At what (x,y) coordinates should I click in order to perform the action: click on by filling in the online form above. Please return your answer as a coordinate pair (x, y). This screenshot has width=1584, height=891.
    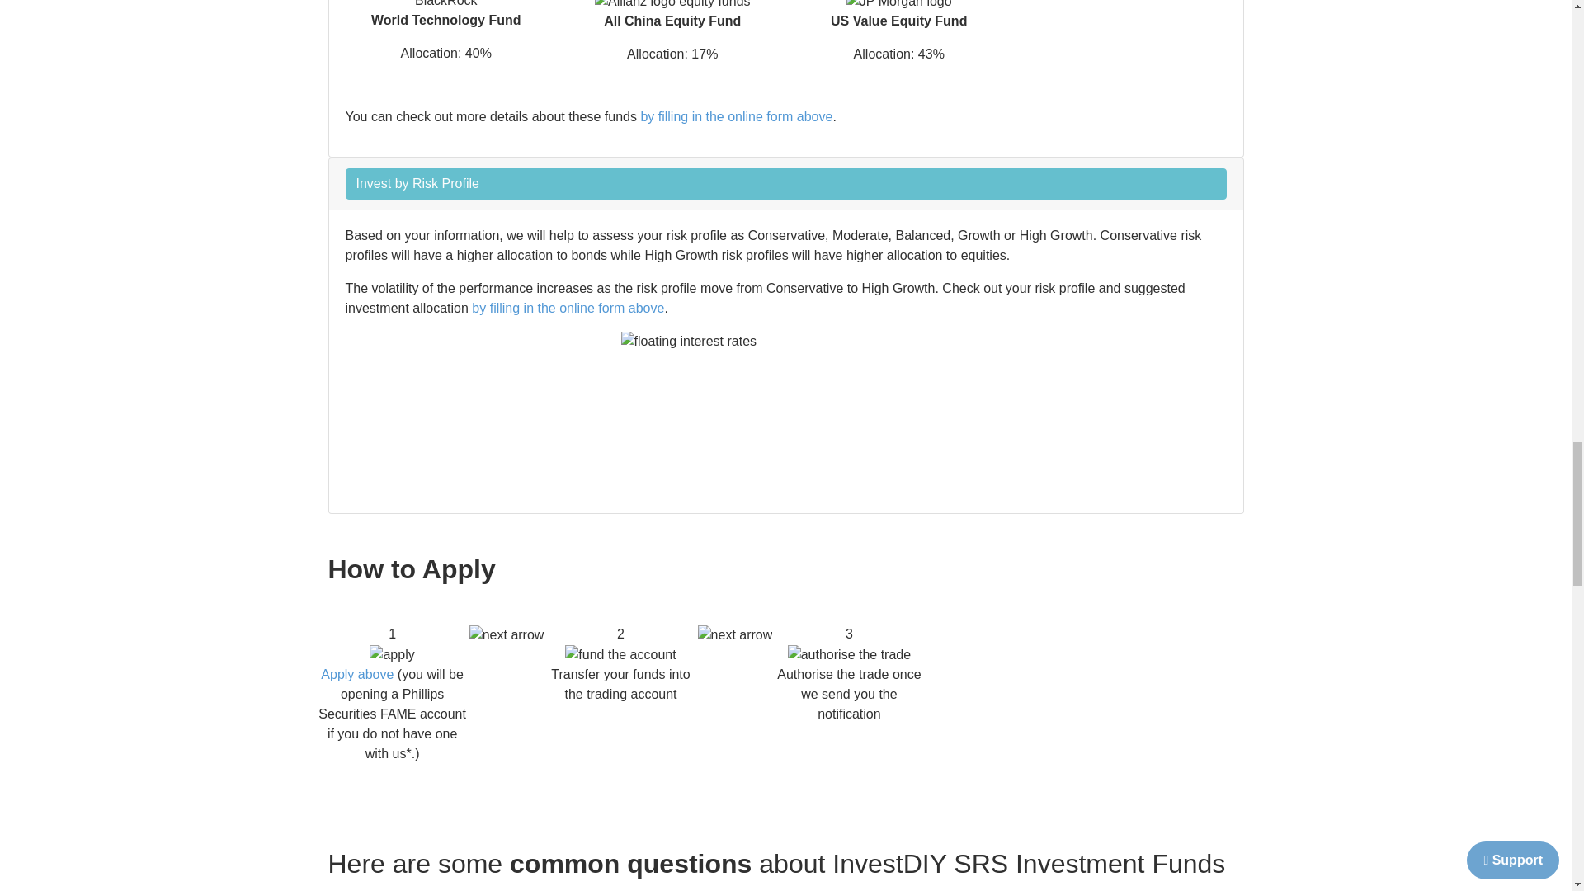
    Looking at the image, I should click on (568, 309).